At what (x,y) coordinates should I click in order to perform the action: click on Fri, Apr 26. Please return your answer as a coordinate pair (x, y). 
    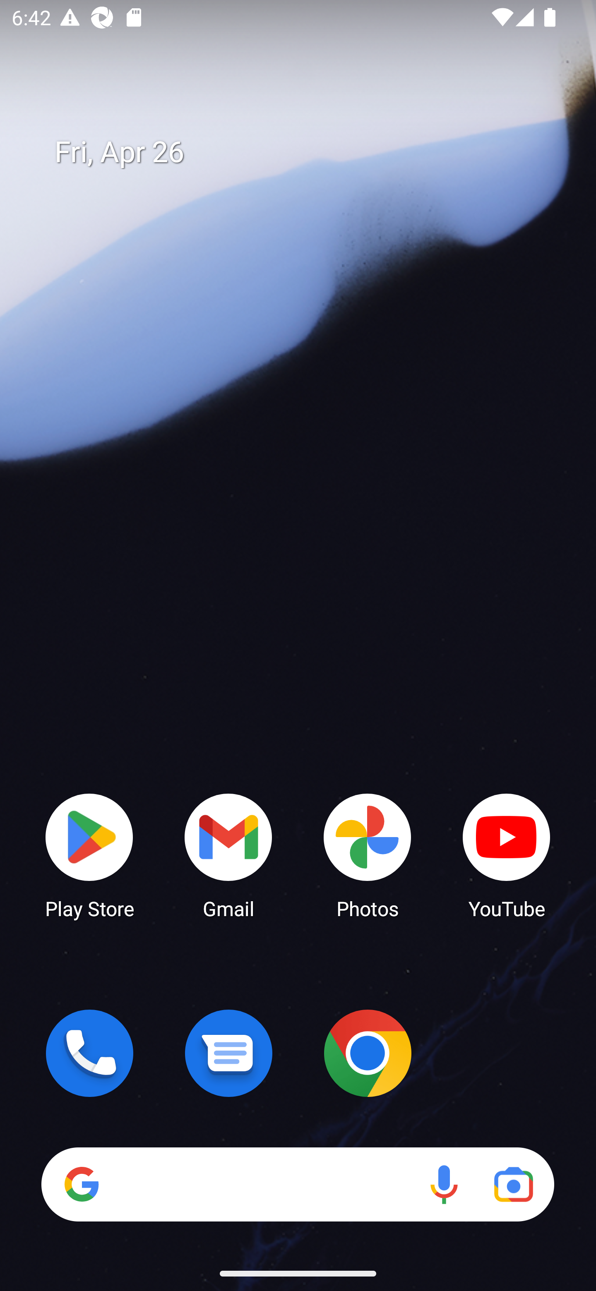
    Looking at the image, I should click on (310, 152).